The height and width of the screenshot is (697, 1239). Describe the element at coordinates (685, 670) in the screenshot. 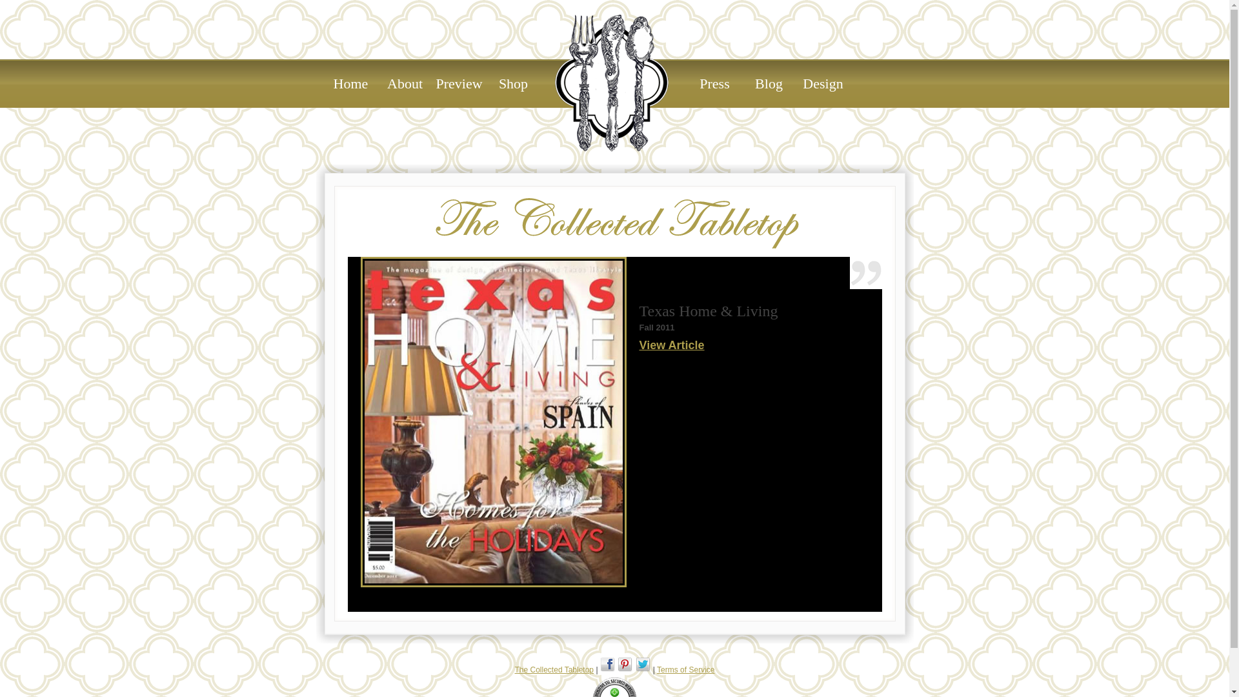

I see `Terms of Service` at that location.